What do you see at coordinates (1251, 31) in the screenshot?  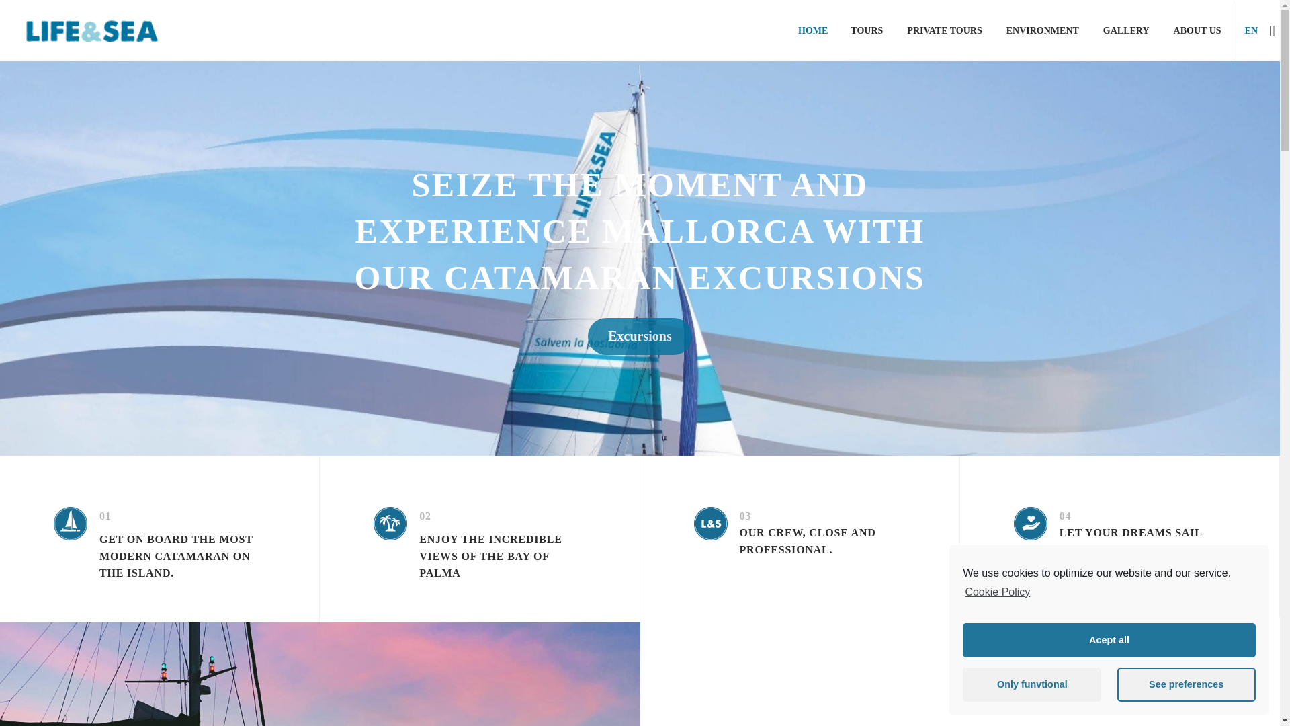 I see `EN` at bounding box center [1251, 31].